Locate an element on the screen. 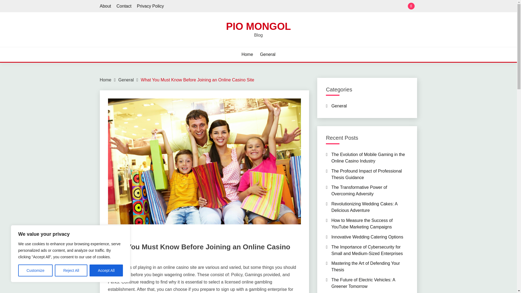 Image resolution: width=521 pixels, height=293 pixels. General is located at coordinates (115, 237).